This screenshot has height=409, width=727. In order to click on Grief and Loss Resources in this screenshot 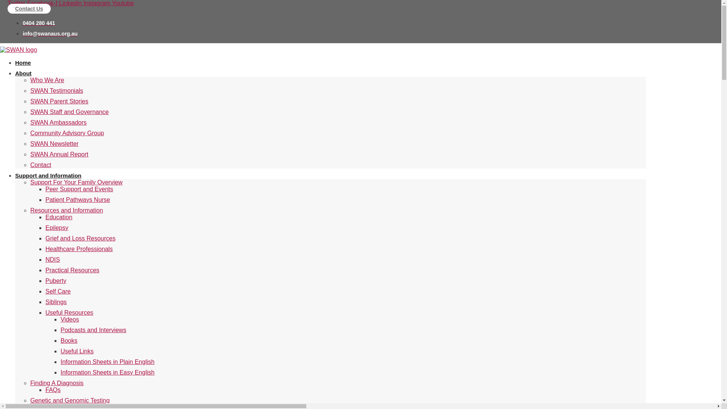, I will do `click(80, 239)`.